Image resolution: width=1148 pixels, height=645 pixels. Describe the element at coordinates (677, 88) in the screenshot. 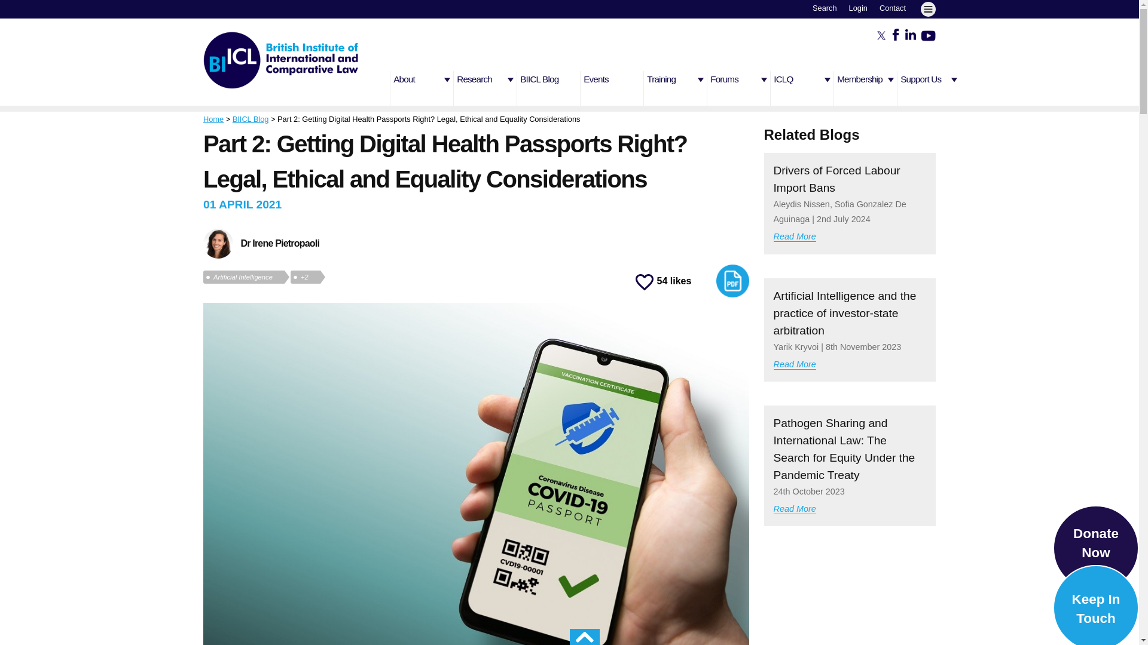

I see `Training` at that location.